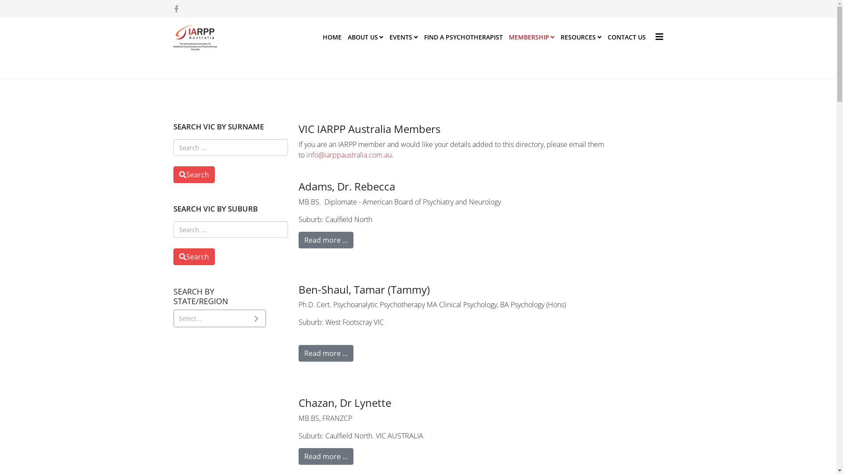  What do you see at coordinates (463, 37) in the screenshot?
I see `FIND A PSYCHOTHERAPIST` at bounding box center [463, 37].